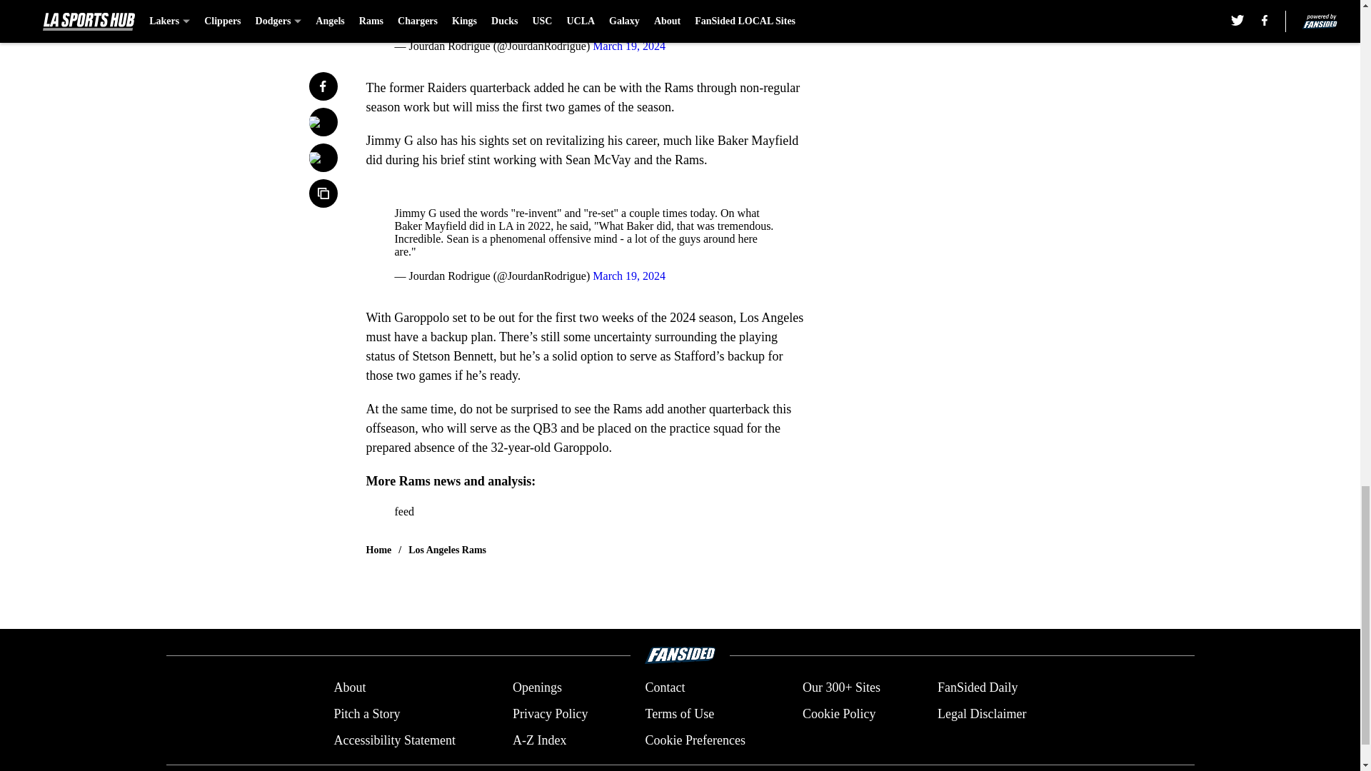 This screenshot has height=771, width=1371. Describe the element at coordinates (378, 550) in the screenshot. I see `Home` at that location.